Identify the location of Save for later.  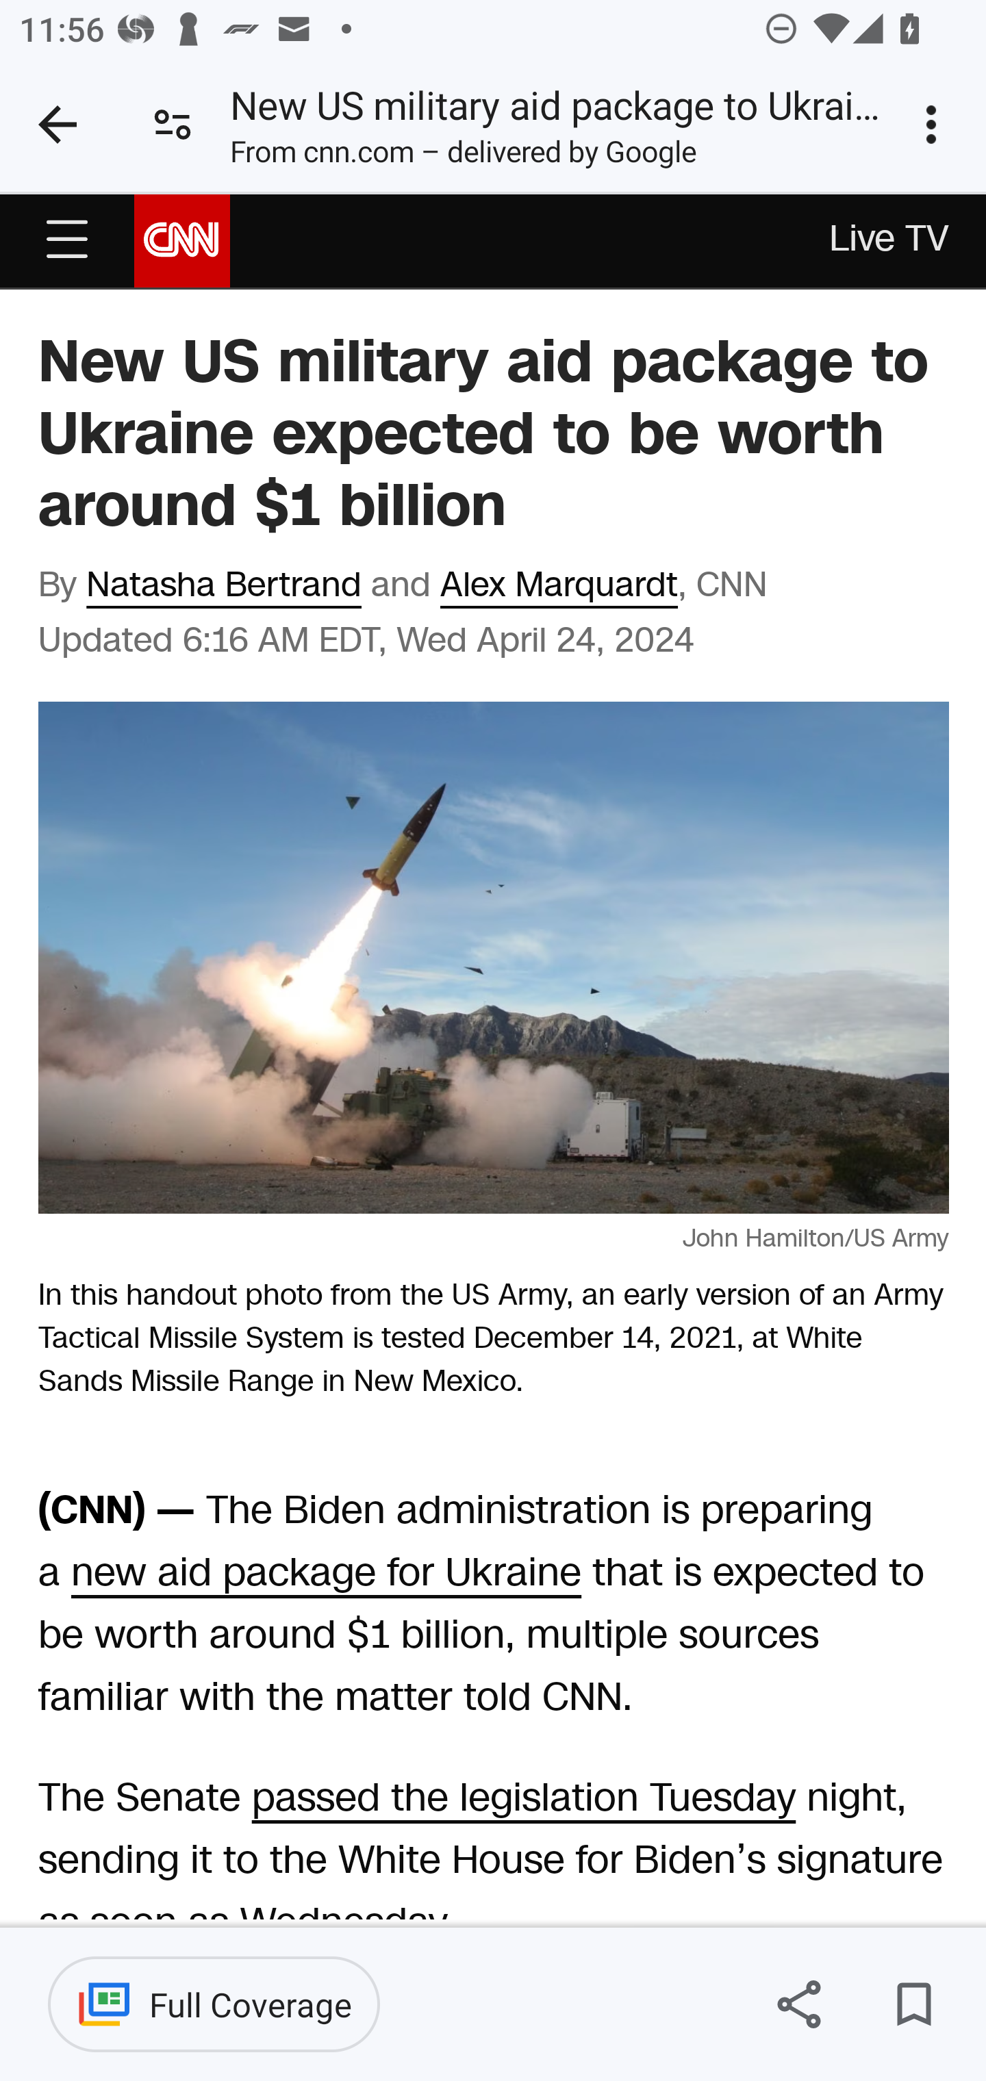
(913, 2004).